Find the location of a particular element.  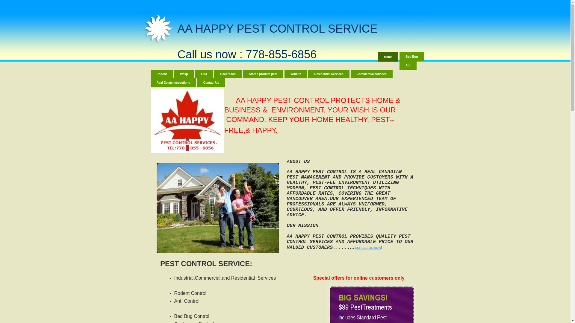

Commercial services is located at coordinates (372, 74).